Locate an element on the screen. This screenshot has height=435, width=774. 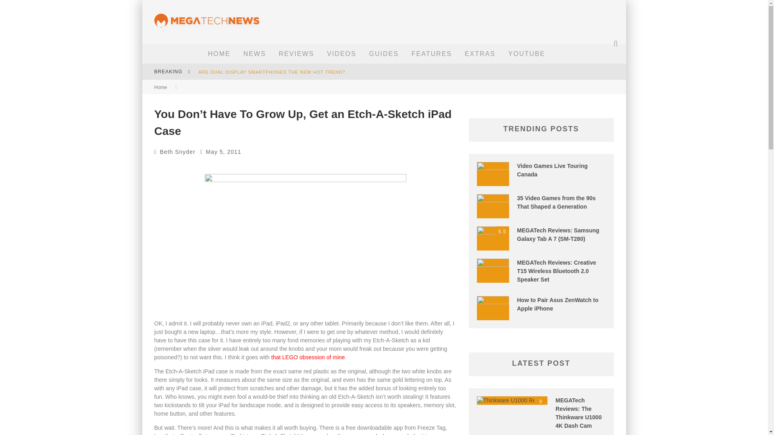
NEWS is located at coordinates (255, 54).